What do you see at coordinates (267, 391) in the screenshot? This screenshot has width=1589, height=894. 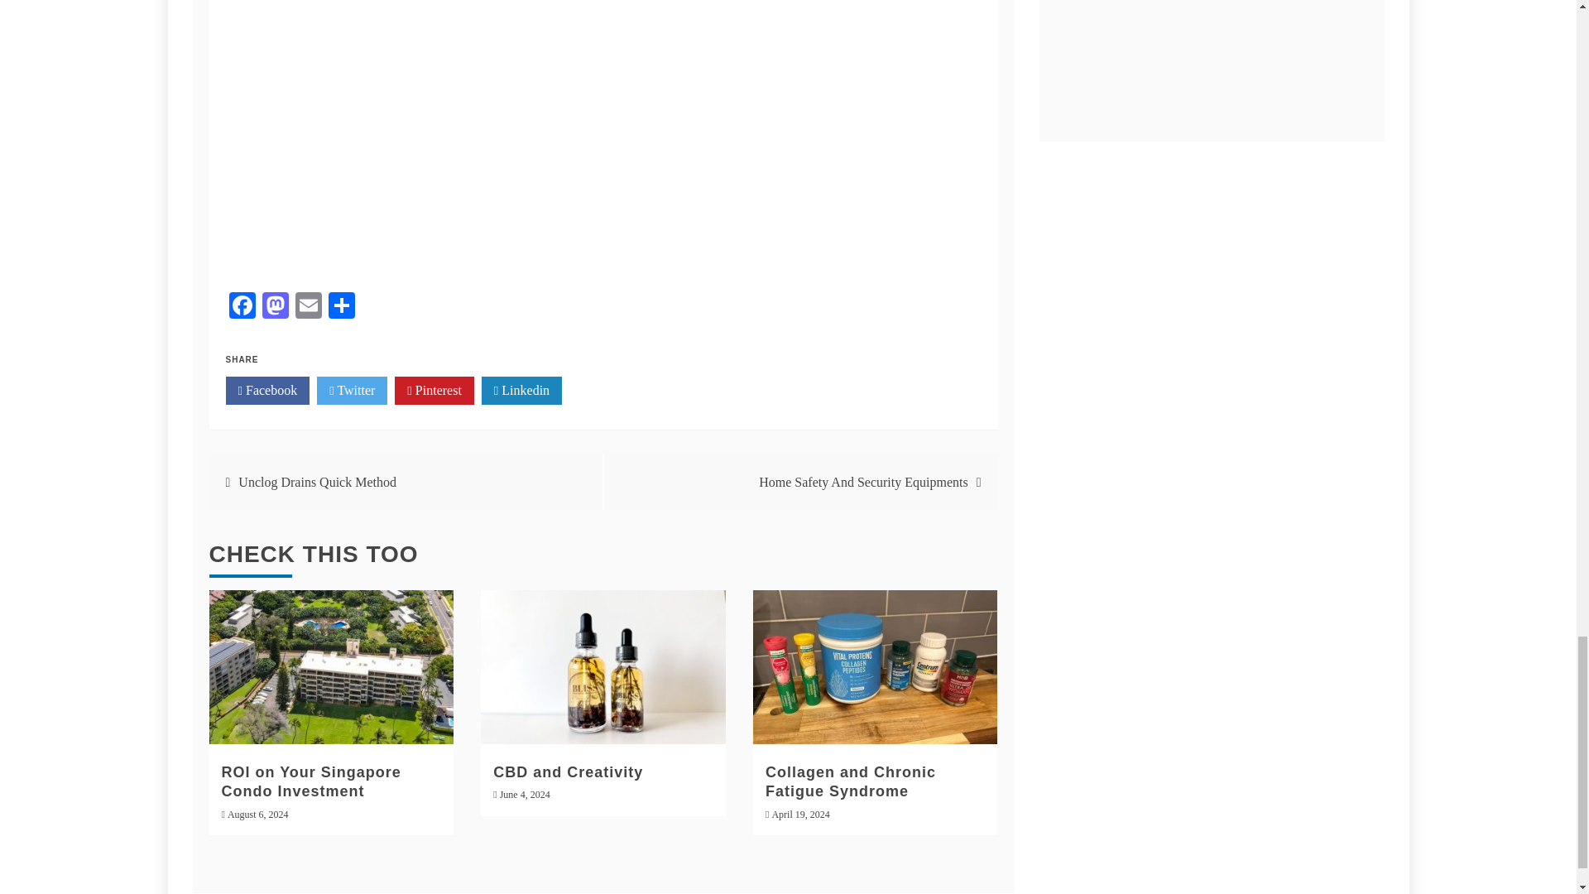 I see `Facebook` at bounding box center [267, 391].